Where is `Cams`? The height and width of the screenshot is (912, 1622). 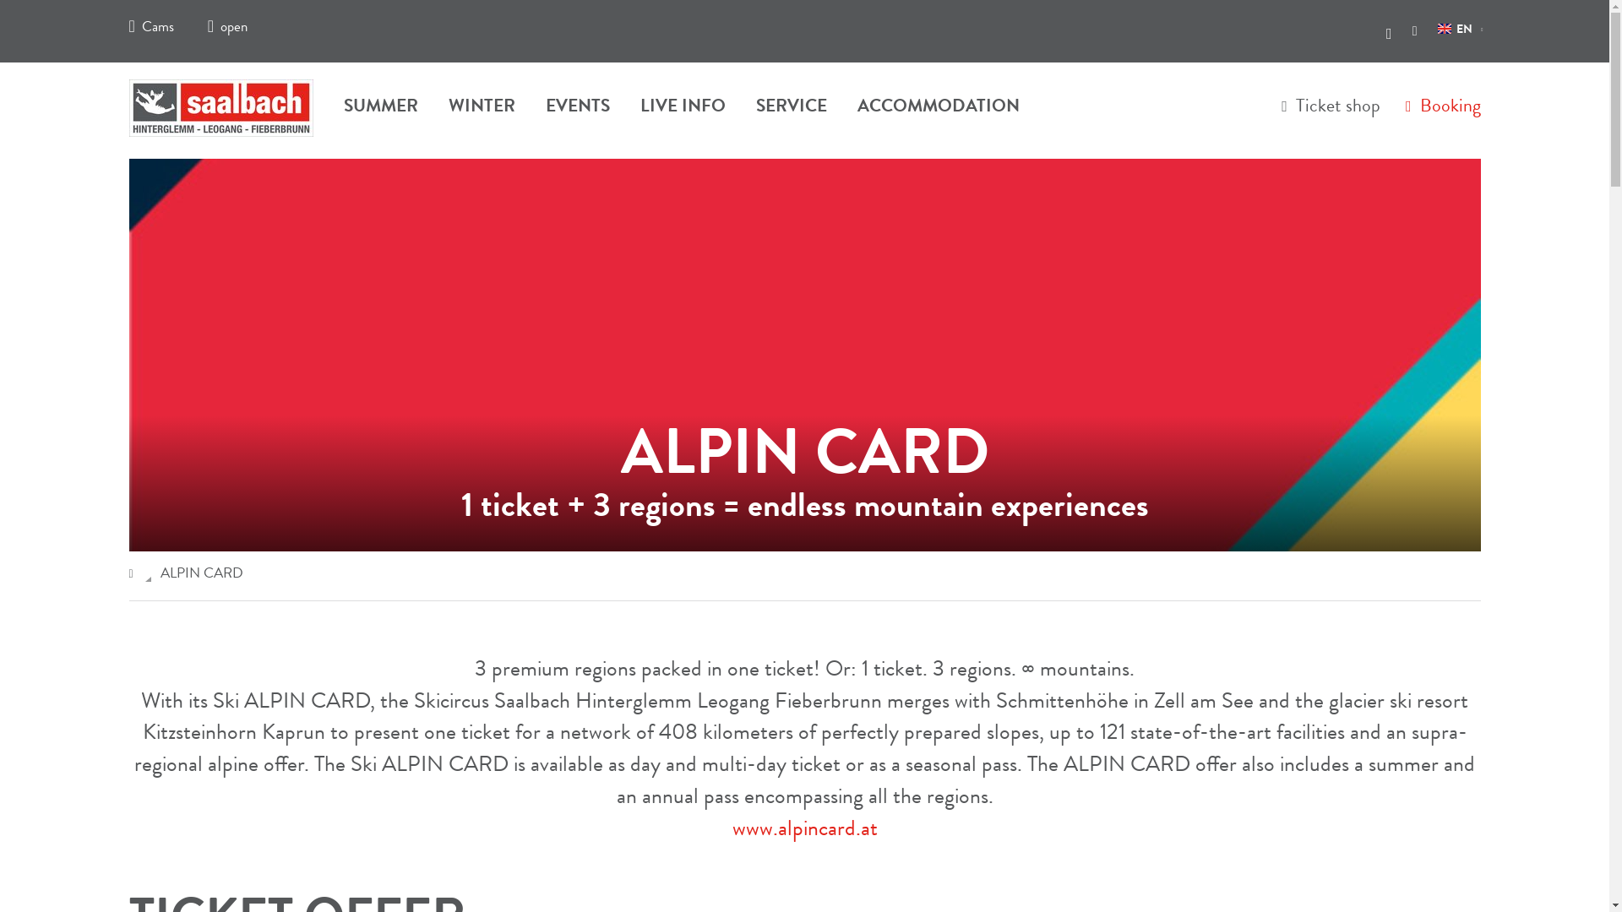
Cams is located at coordinates (150, 28).